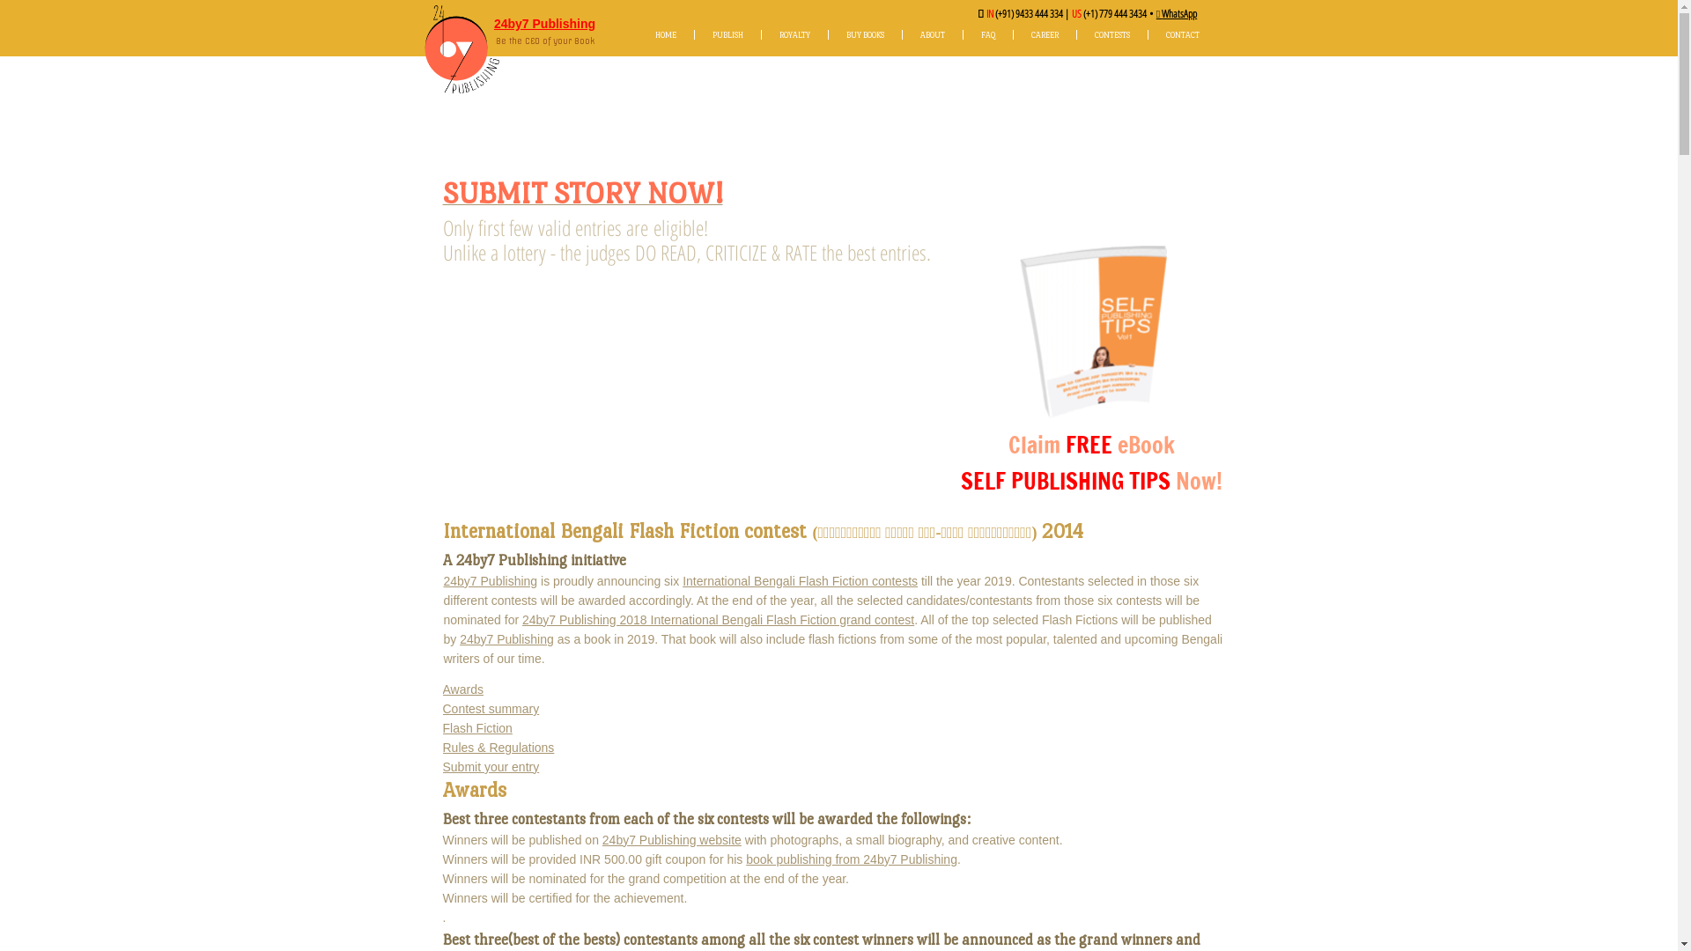 The width and height of the screenshot is (1691, 951). Describe the element at coordinates (491, 709) in the screenshot. I see `Contest summary` at that location.